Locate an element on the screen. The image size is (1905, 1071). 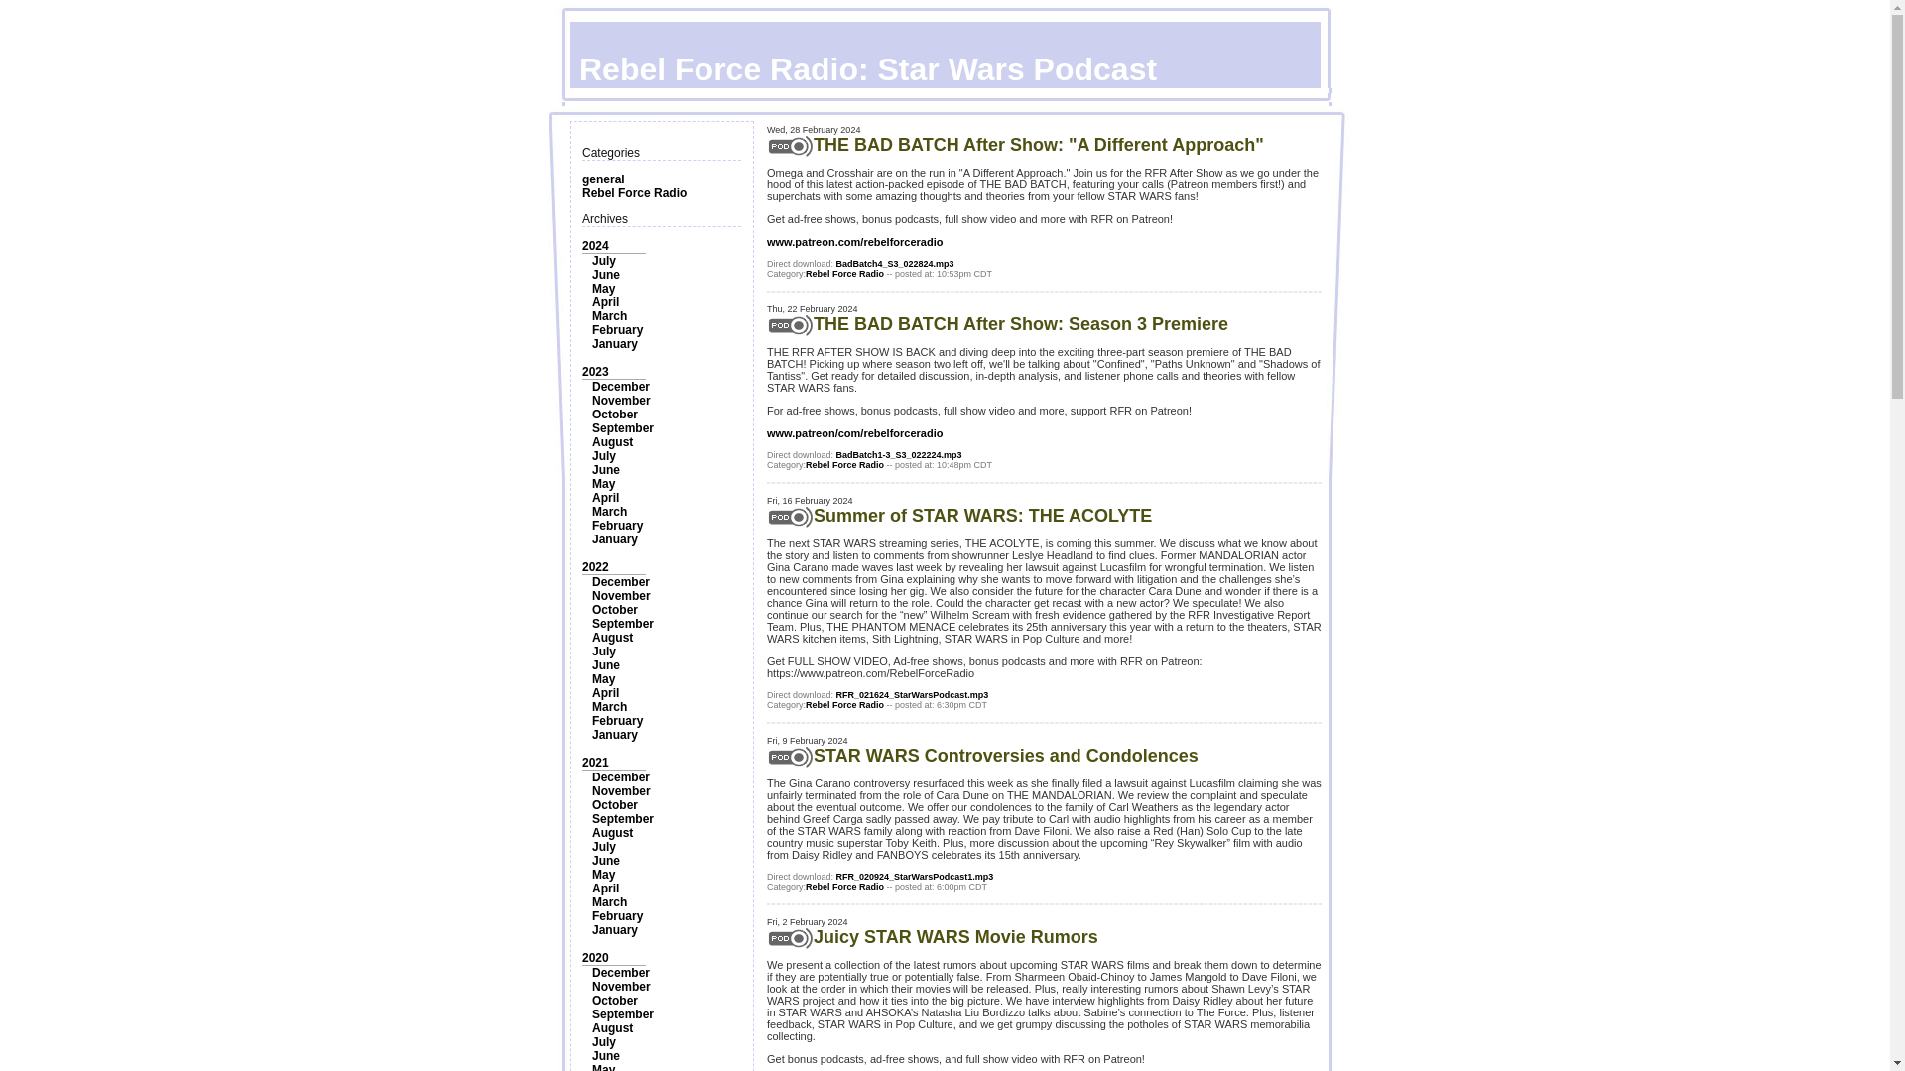
November is located at coordinates (621, 596).